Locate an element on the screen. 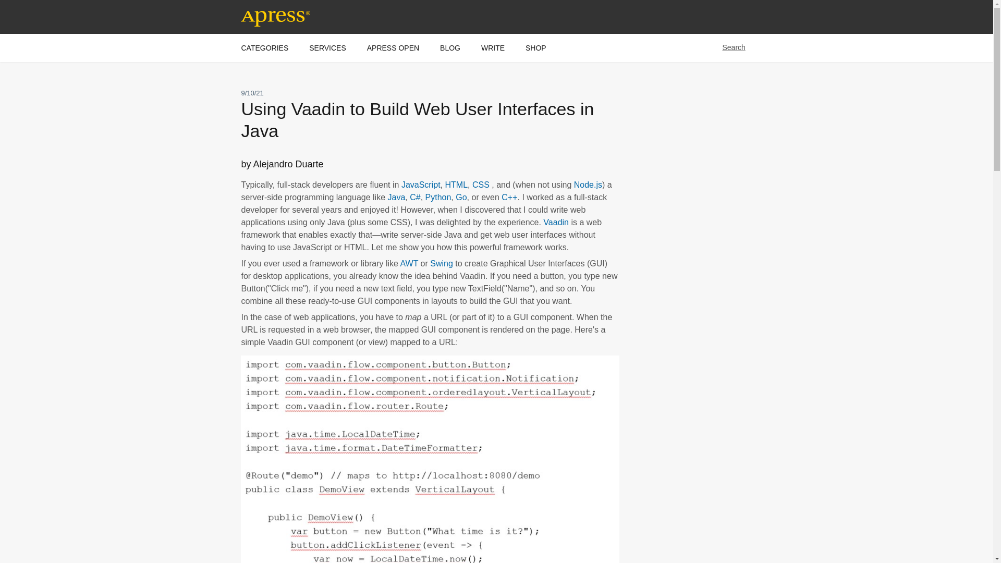 The width and height of the screenshot is (1001, 563). Apress is located at coordinates (319, 17).